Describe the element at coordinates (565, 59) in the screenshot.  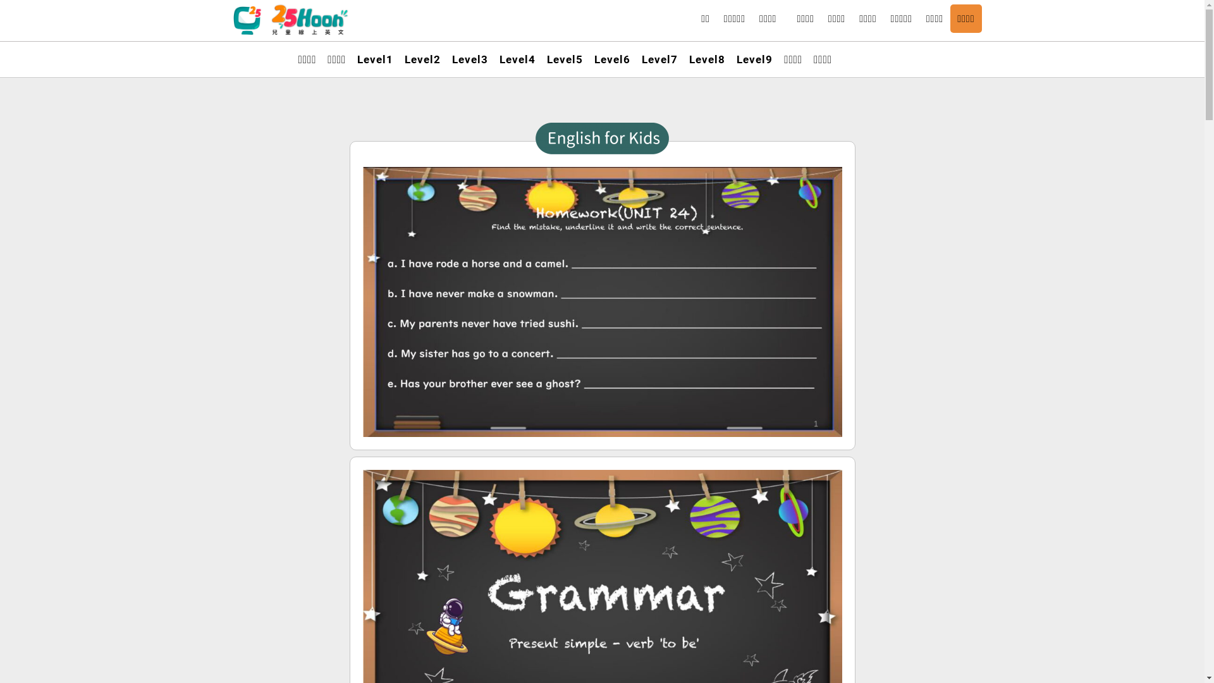
I see `Level5` at that location.